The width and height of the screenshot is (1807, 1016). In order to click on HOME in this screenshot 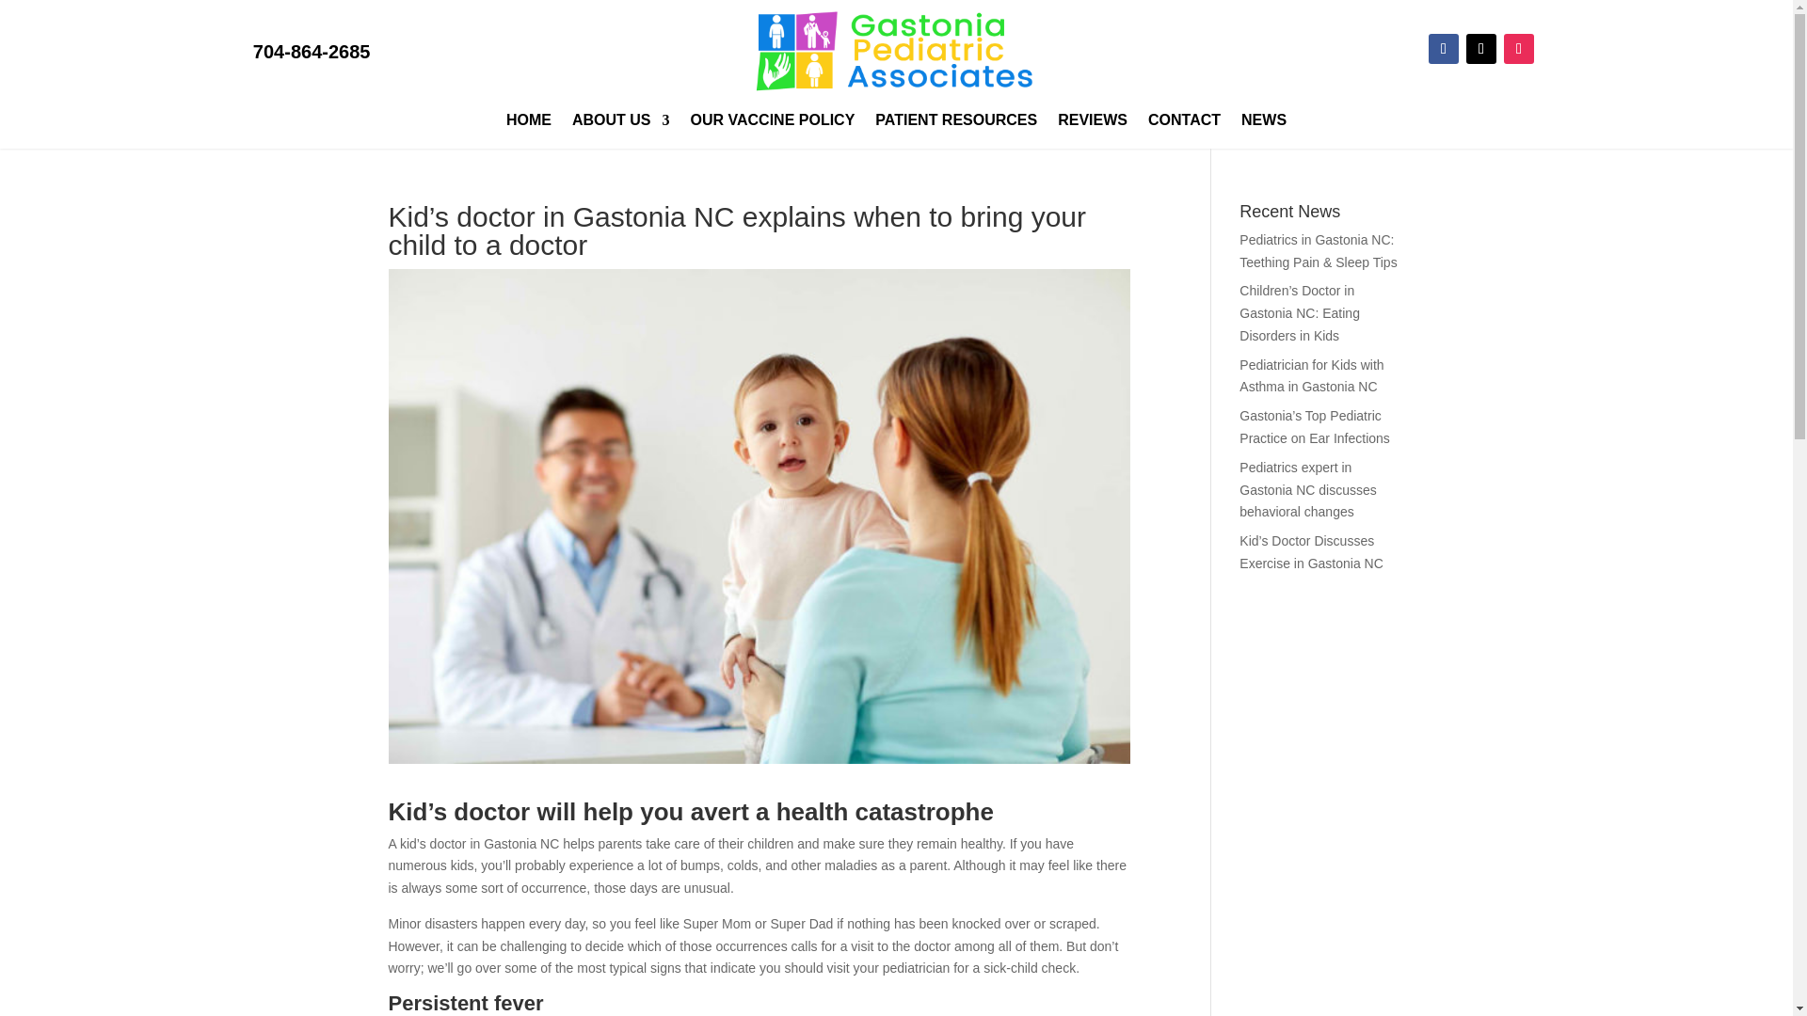, I will do `click(528, 123)`.